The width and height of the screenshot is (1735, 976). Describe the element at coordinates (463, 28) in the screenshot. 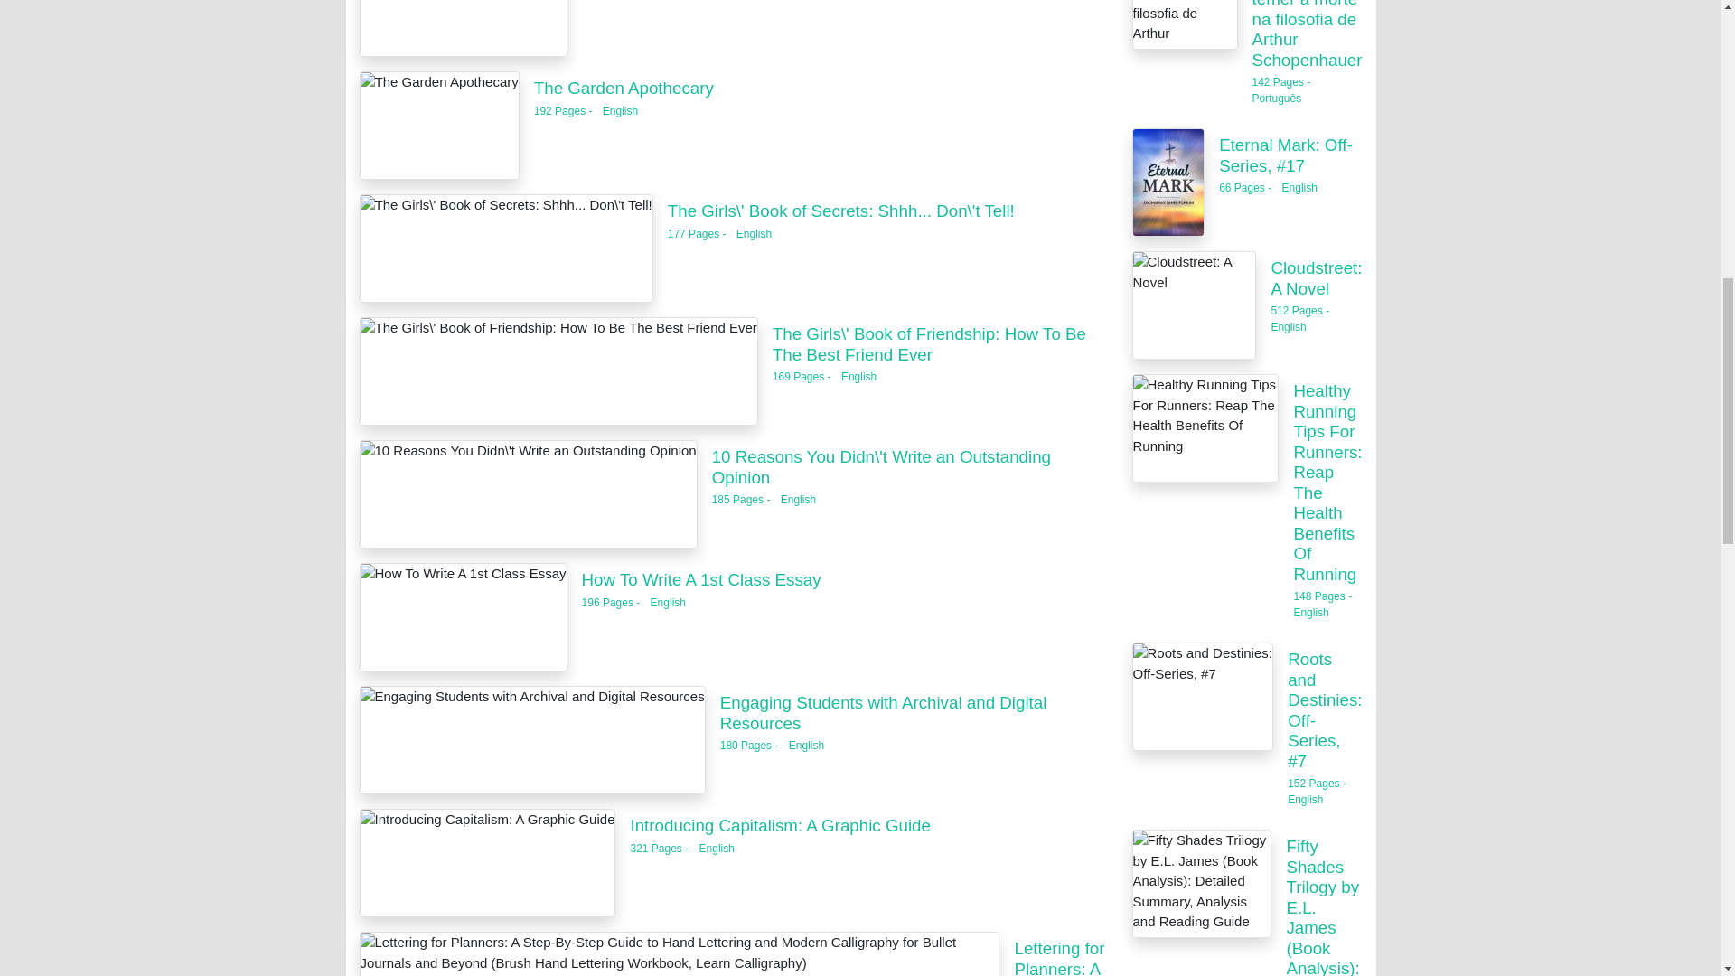

I see `How To Write A 1st Class Essay` at that location.